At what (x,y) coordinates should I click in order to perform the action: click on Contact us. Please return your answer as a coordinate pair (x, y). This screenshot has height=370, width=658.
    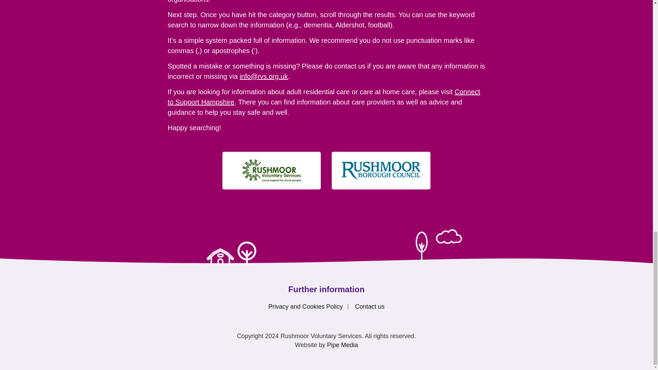
    Looking at the image, I should click on (369, 306).